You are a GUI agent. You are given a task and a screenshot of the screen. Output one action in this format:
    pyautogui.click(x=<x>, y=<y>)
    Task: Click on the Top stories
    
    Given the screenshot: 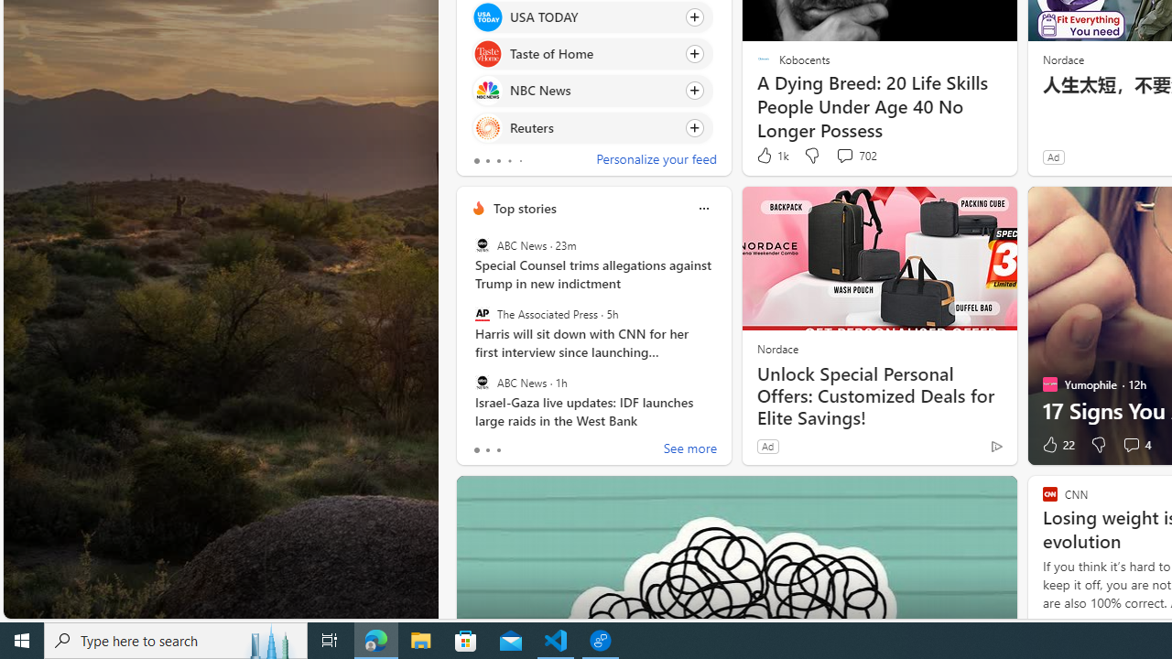 What is the action you would take?
    pyautogui.click(x=524, y=208)
    